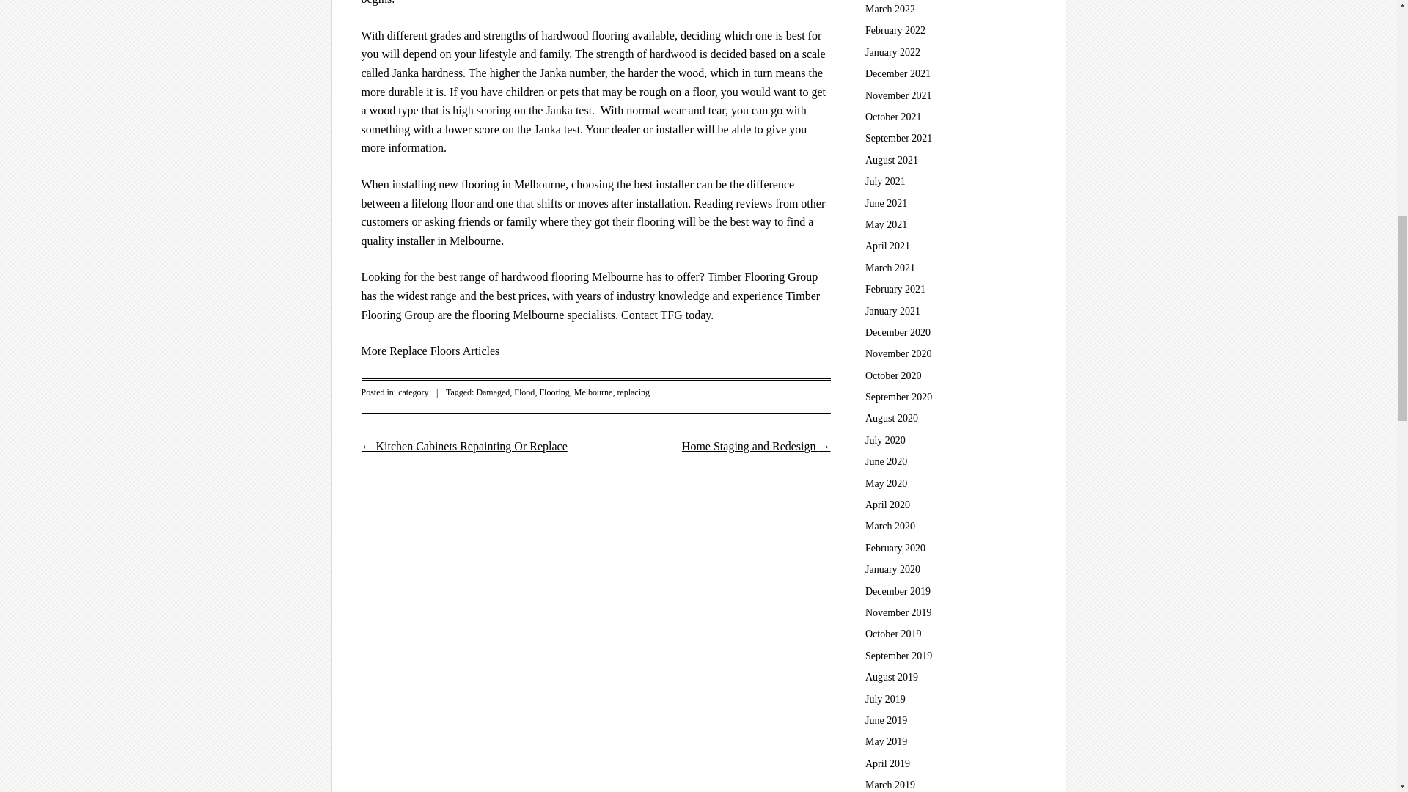 The image size is (1408, 792). What do you see at coordinates (593, 392) in the screenshot?
I see `Melbourne` at bounding box center [593, 392].